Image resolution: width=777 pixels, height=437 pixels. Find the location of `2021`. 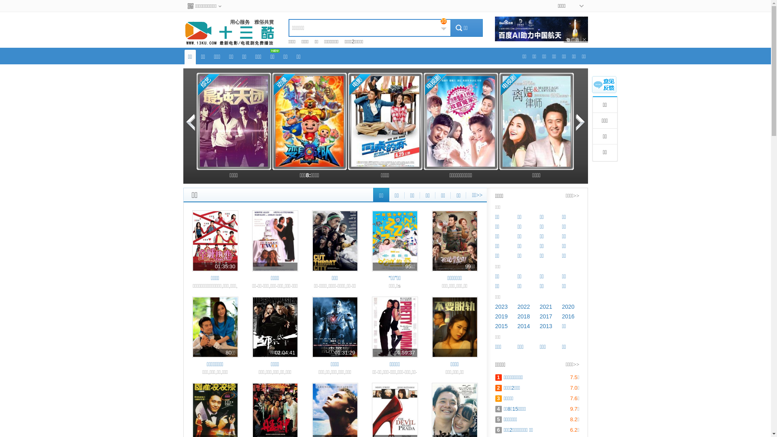

2021 is located at coordinates (546, 307).